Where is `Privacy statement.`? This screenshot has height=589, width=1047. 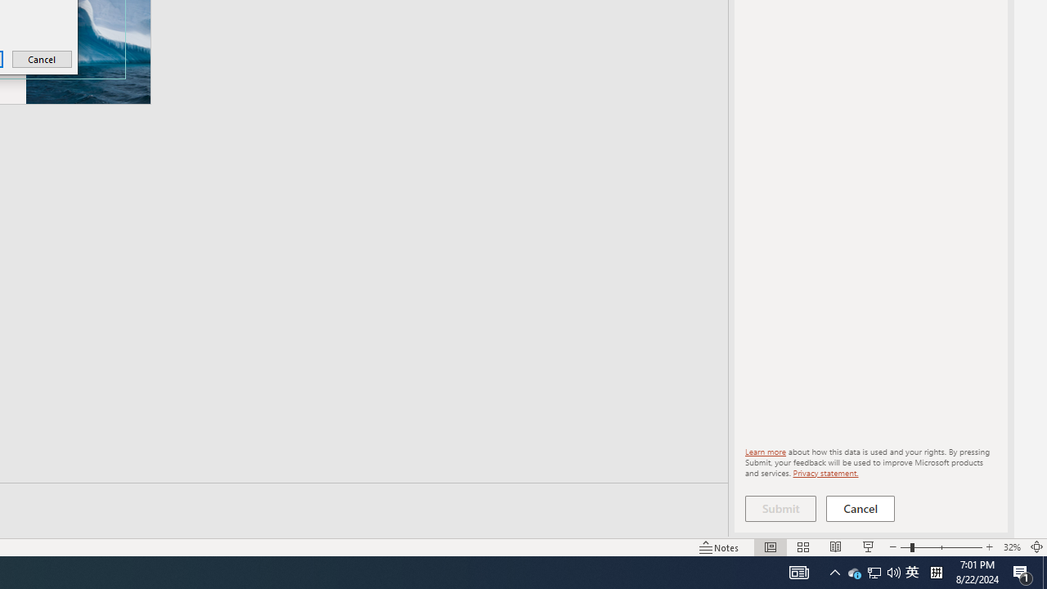 Privacy statement. is located at coordinates (825, 472).